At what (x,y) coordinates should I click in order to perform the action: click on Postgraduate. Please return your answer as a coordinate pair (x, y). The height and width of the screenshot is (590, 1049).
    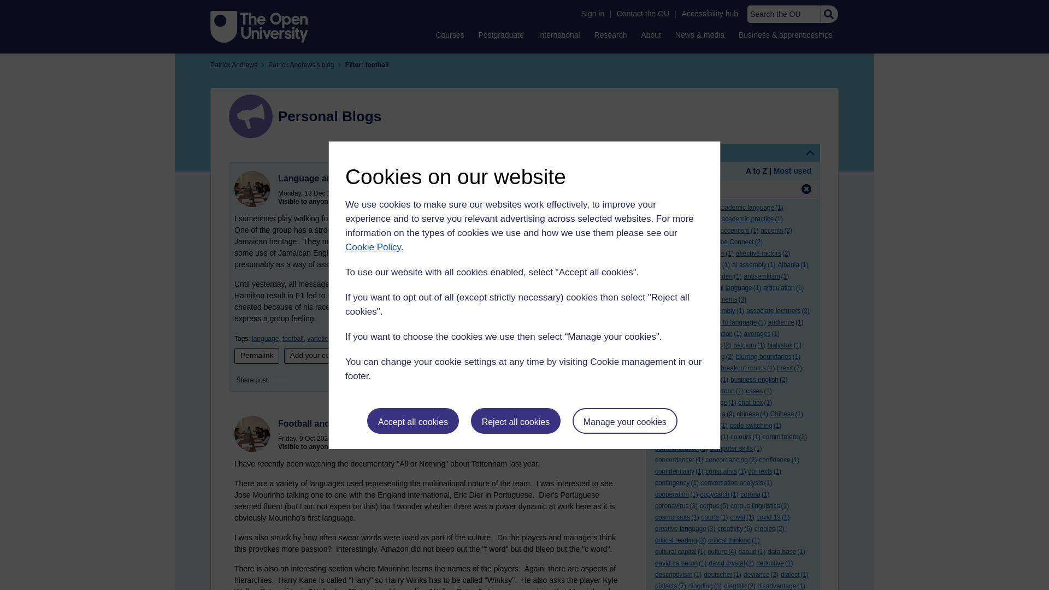
    Looking at the image, I should click on (500, 34).